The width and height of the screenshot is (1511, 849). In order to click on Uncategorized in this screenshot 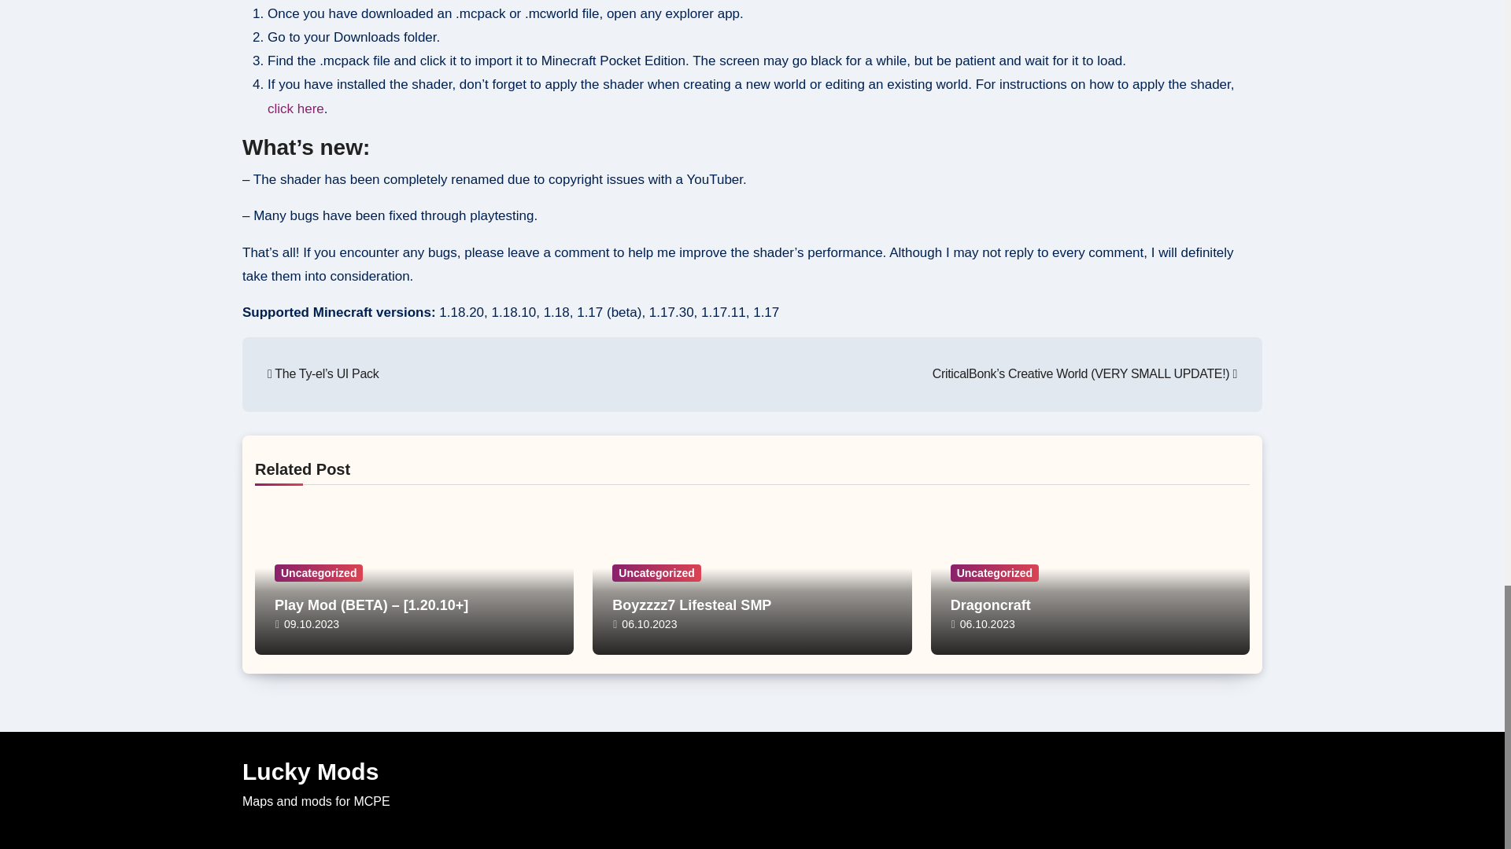, I will do `click(656, 572)`.